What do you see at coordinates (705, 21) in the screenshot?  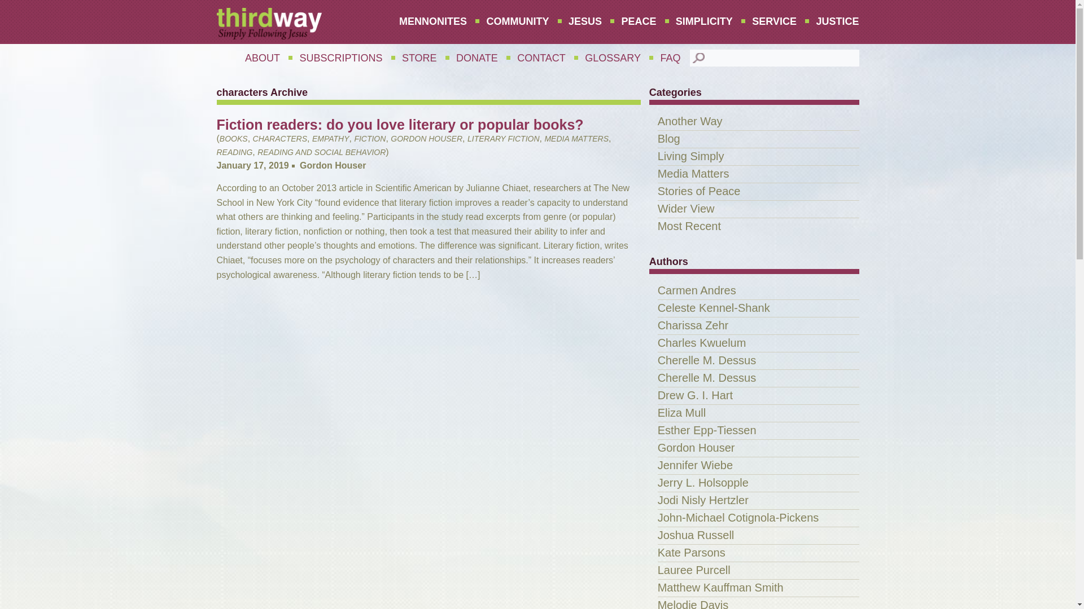 I see `SIMPLICITY` at bounding box center [705, 21].